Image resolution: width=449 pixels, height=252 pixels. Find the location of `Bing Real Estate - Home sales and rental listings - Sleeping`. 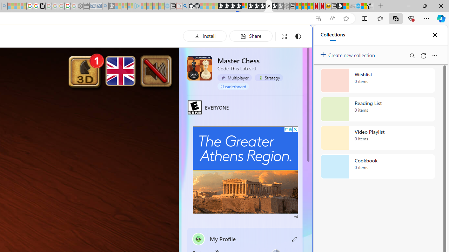

Bing Real Estate - Home sales and rental listings - Sleeping is located at coordinates (105, 6).